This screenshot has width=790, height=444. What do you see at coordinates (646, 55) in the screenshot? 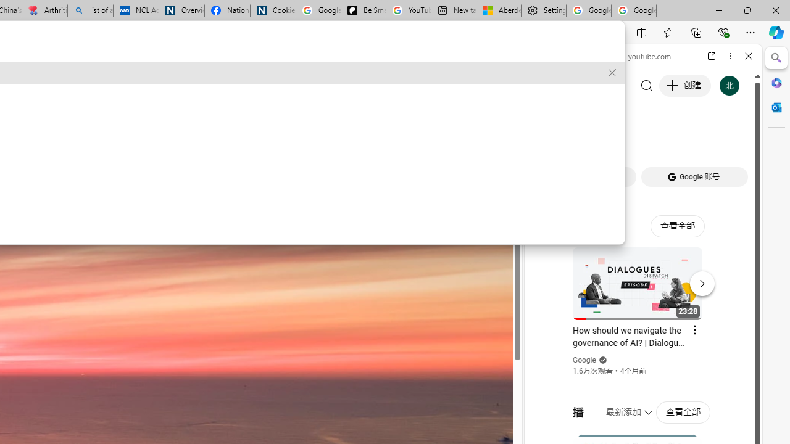
I see `youtube.com` at bounding box center [646, 55].